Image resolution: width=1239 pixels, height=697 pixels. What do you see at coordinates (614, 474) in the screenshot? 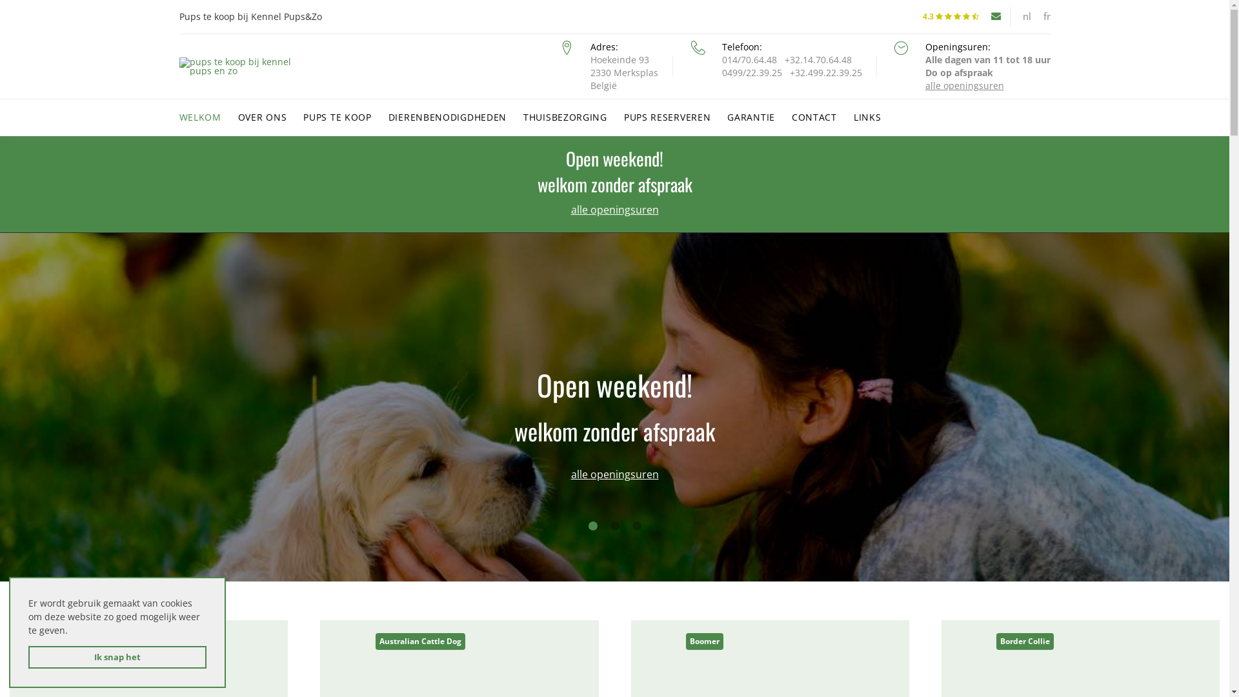
I see `alle openingsuren` at bounding box center [614, 474].